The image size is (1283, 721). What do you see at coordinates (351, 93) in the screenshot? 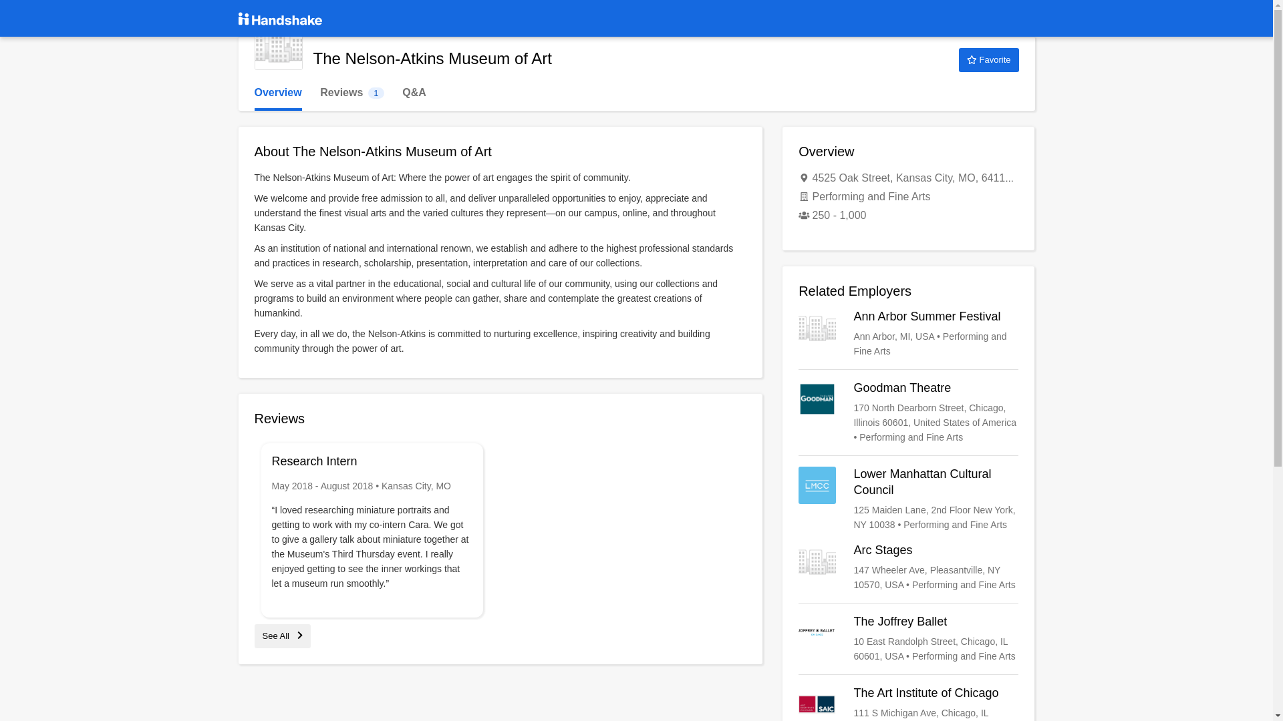
I see `Goodman Theatre` at bounding box center [351, 93].